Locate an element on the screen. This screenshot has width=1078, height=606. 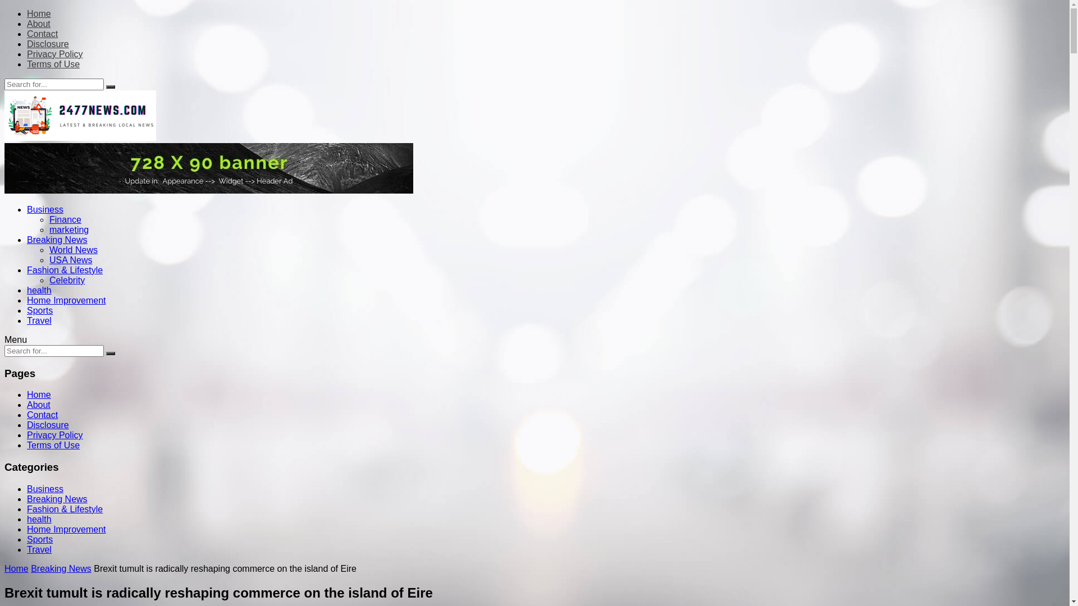
Sports is located at coordinates (40, 540).